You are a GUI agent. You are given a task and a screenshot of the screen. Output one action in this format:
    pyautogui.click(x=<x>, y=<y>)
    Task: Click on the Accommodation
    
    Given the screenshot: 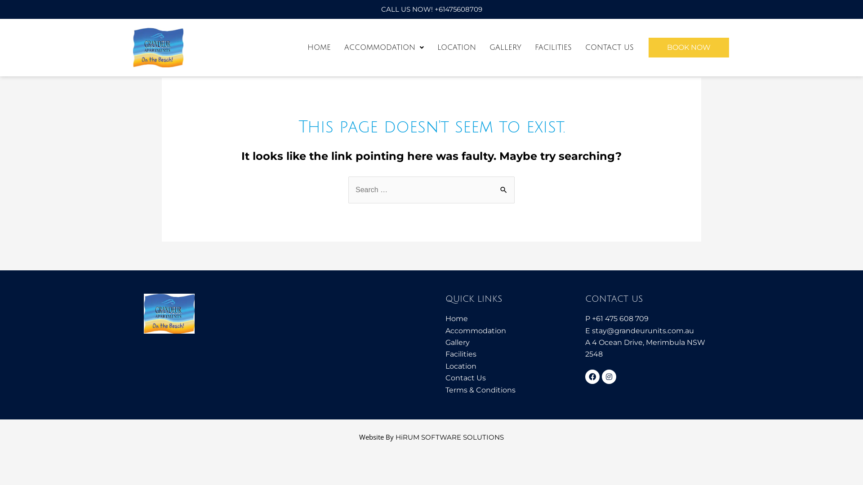 What is the action you would take?
    pyautogui.click(x=511, y=331)
    